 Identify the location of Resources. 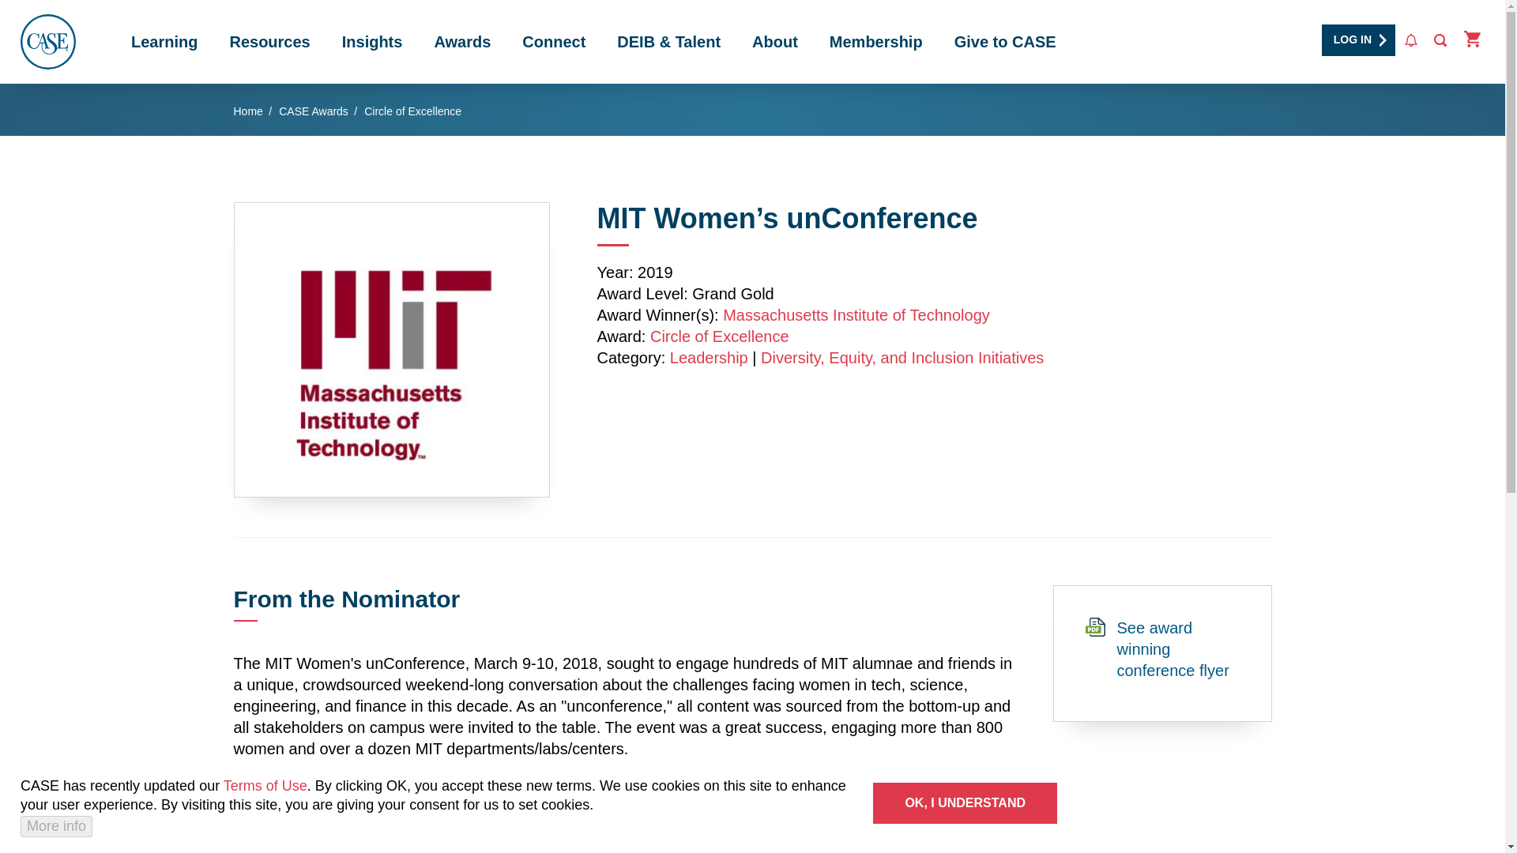
(269, 41).